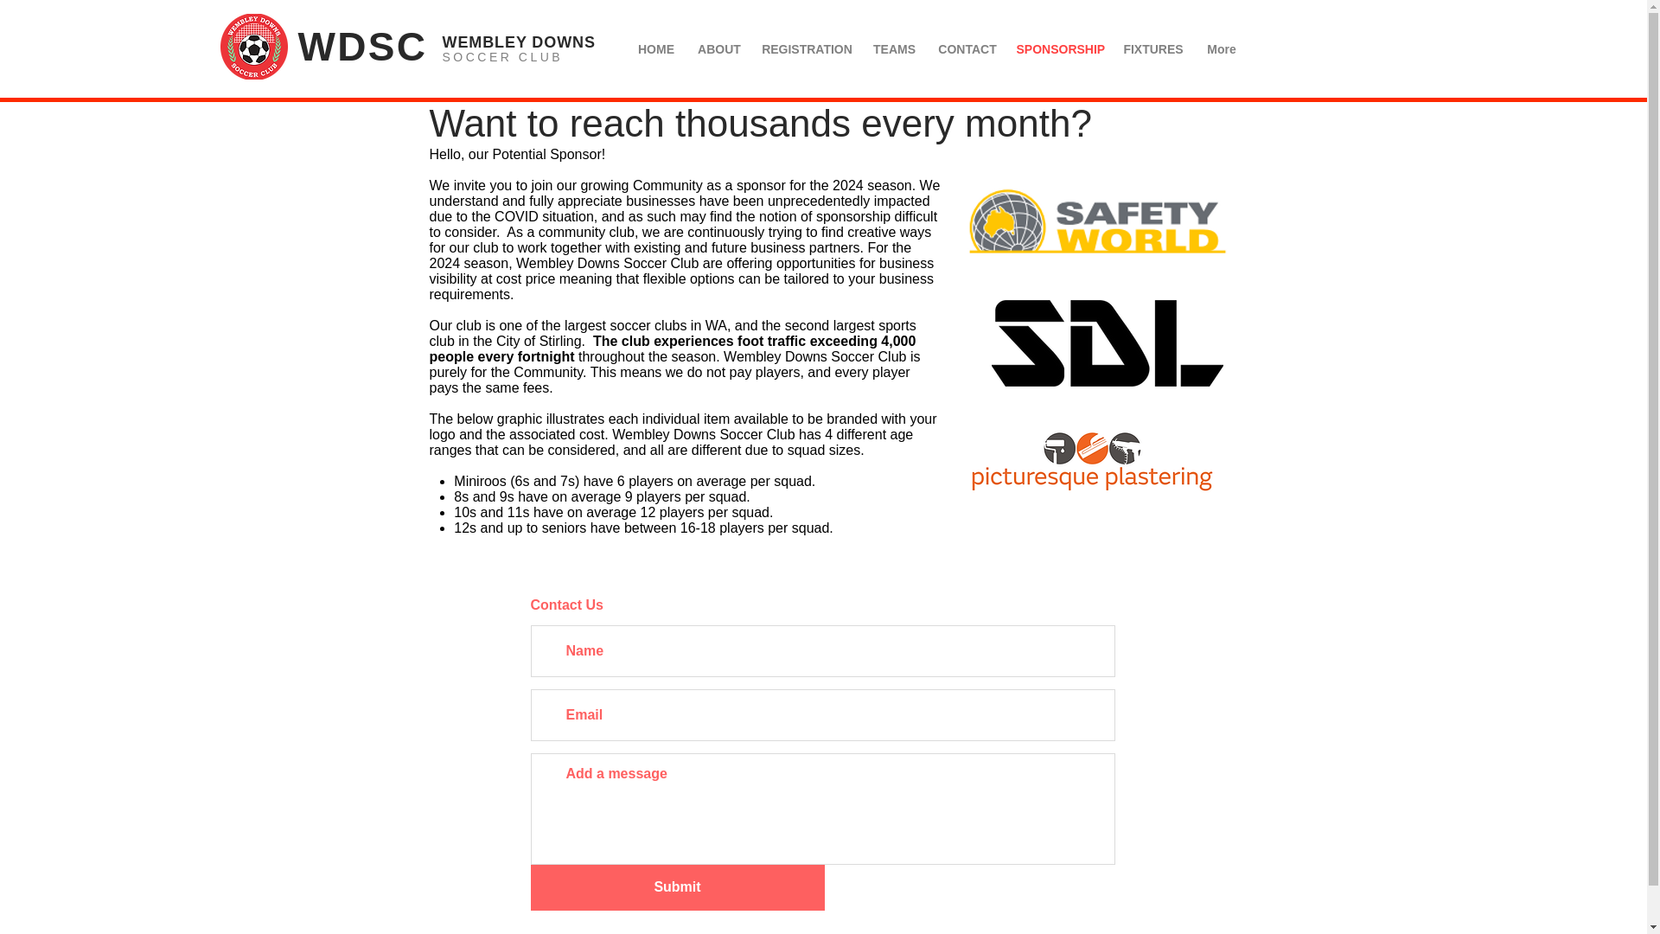 Image resolution: width=1660 pixels, height=934 pixels. Describe the element at coordinates (503, 57) in the screenshot. I see `SOCCER CLUB` at that location.